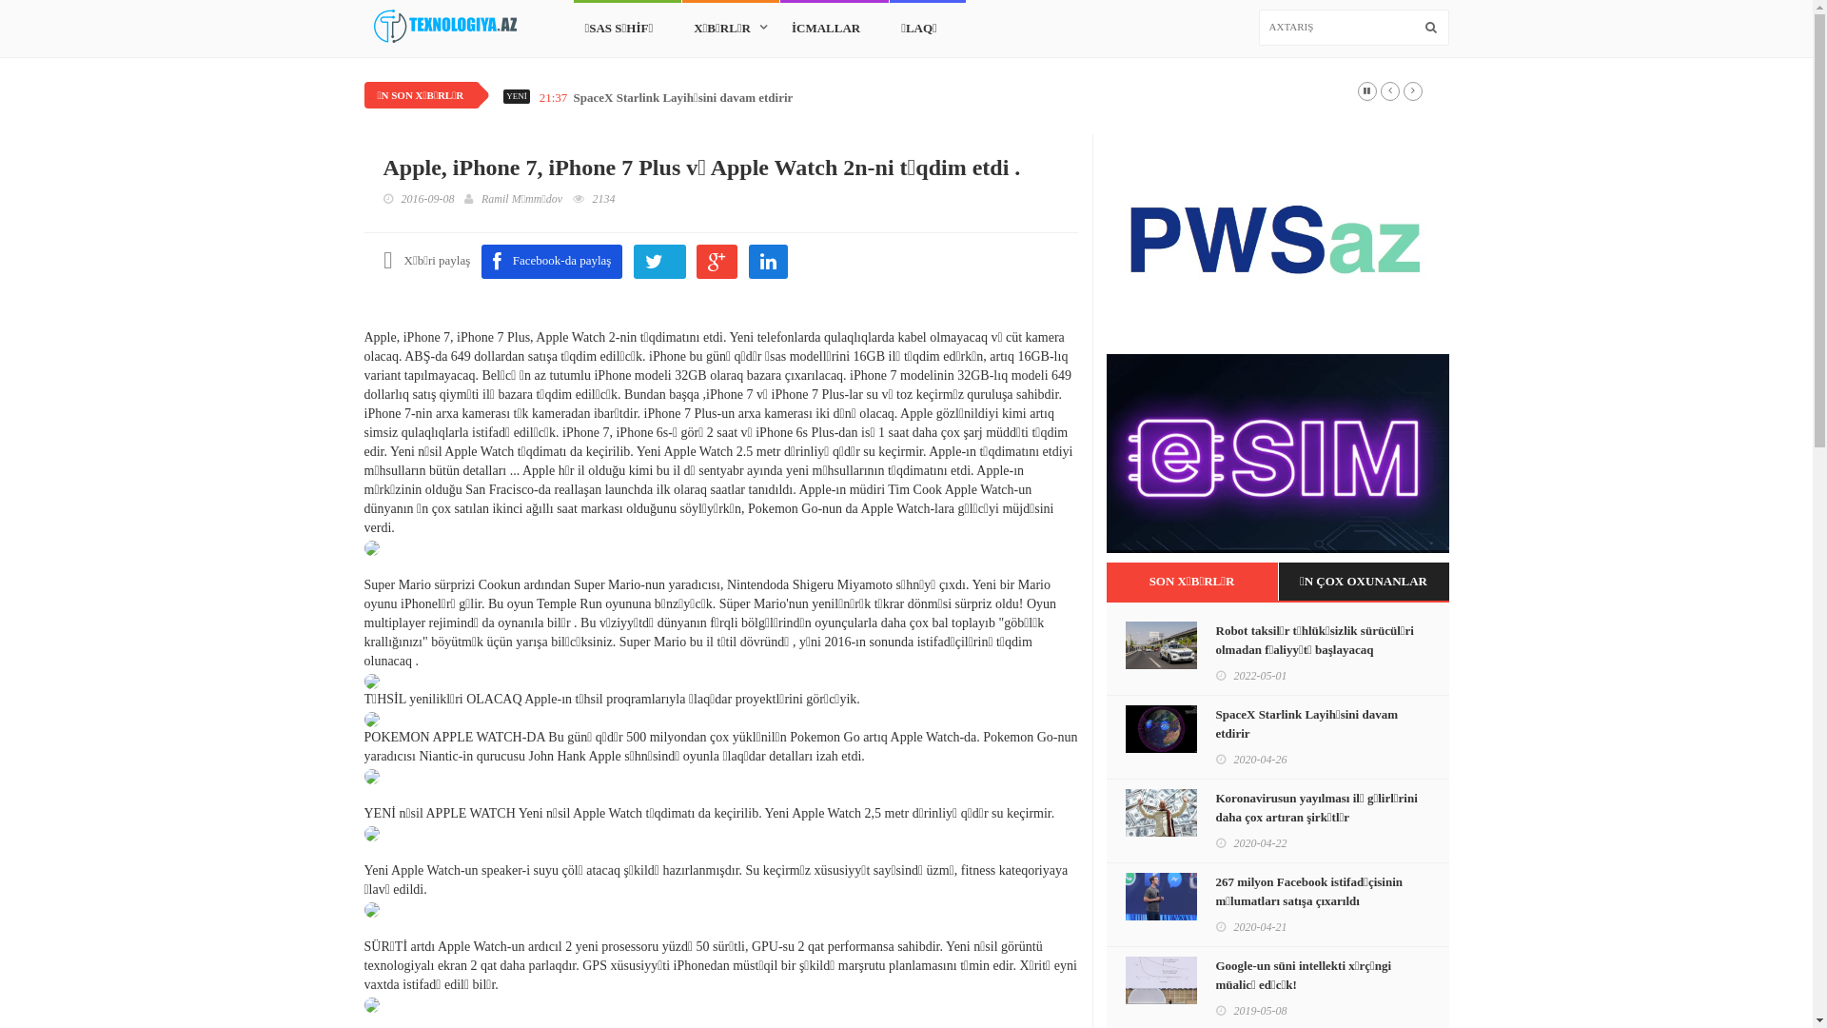  What do you see at coordinates (1277, 244) in the screenshot?
I see `Veb sayt sifaris et` at bounding box center [1277, 244].